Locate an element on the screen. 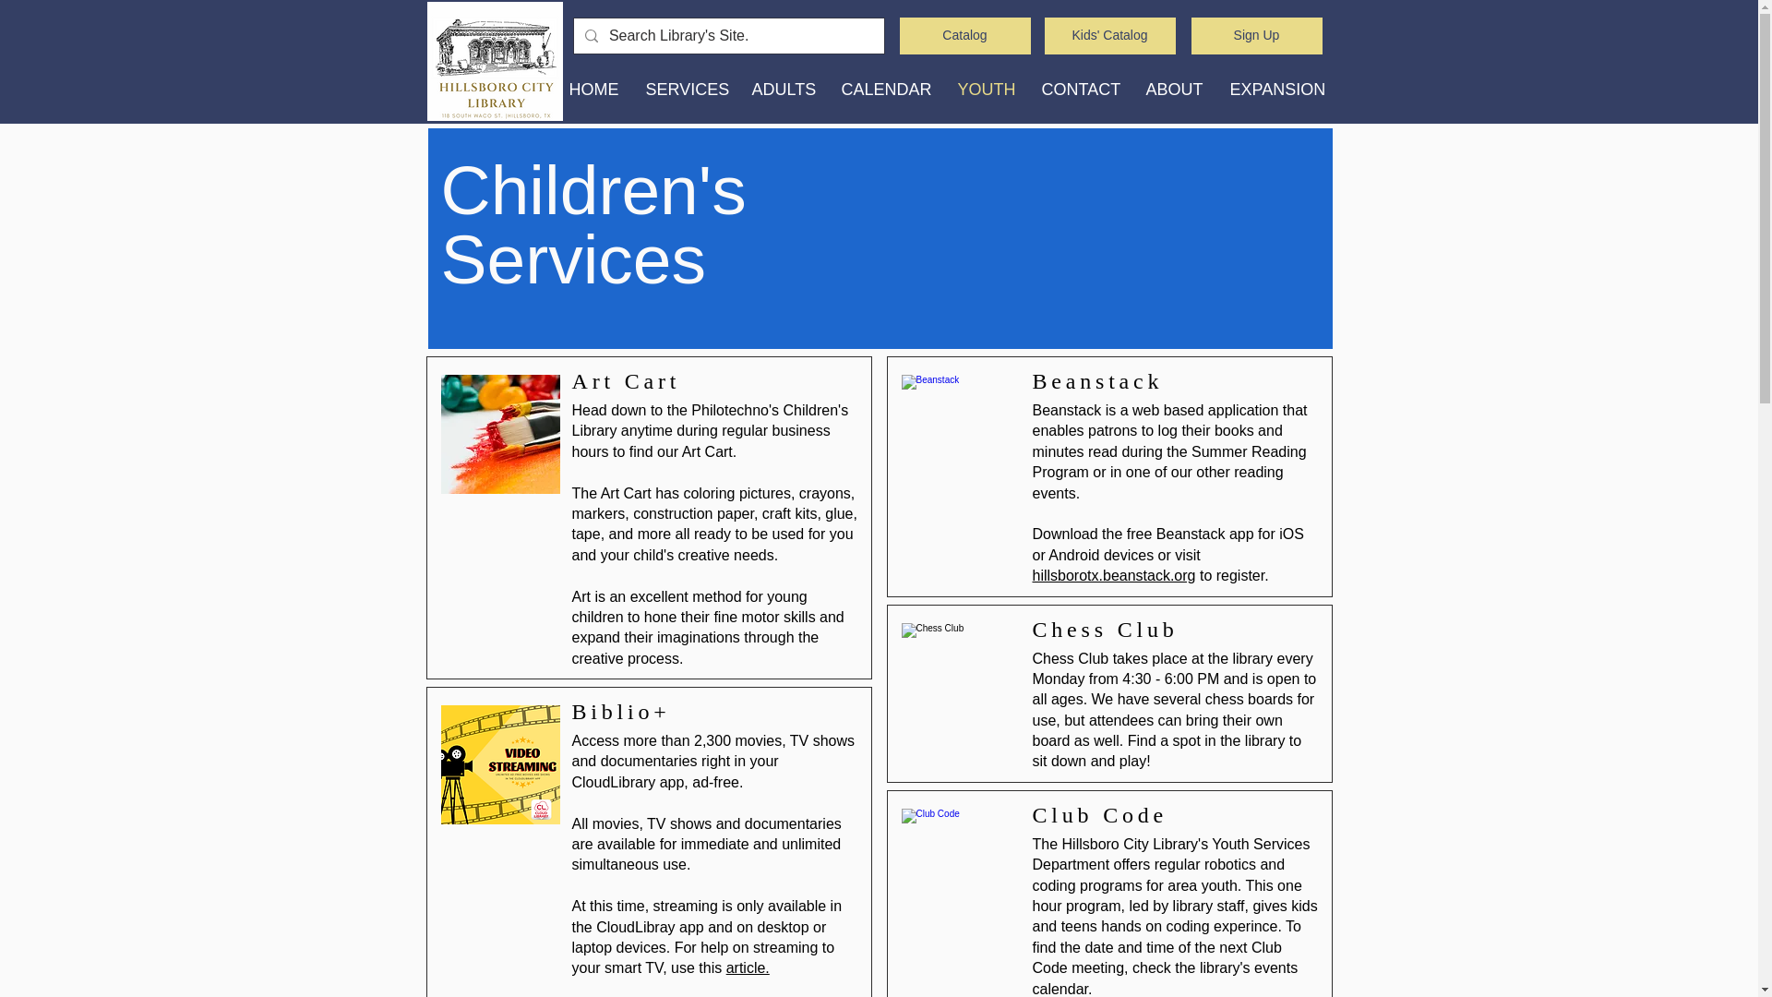 The height and width of the screenshot is (997, 1772). ABOUT is located at coordinates (1174, 90).